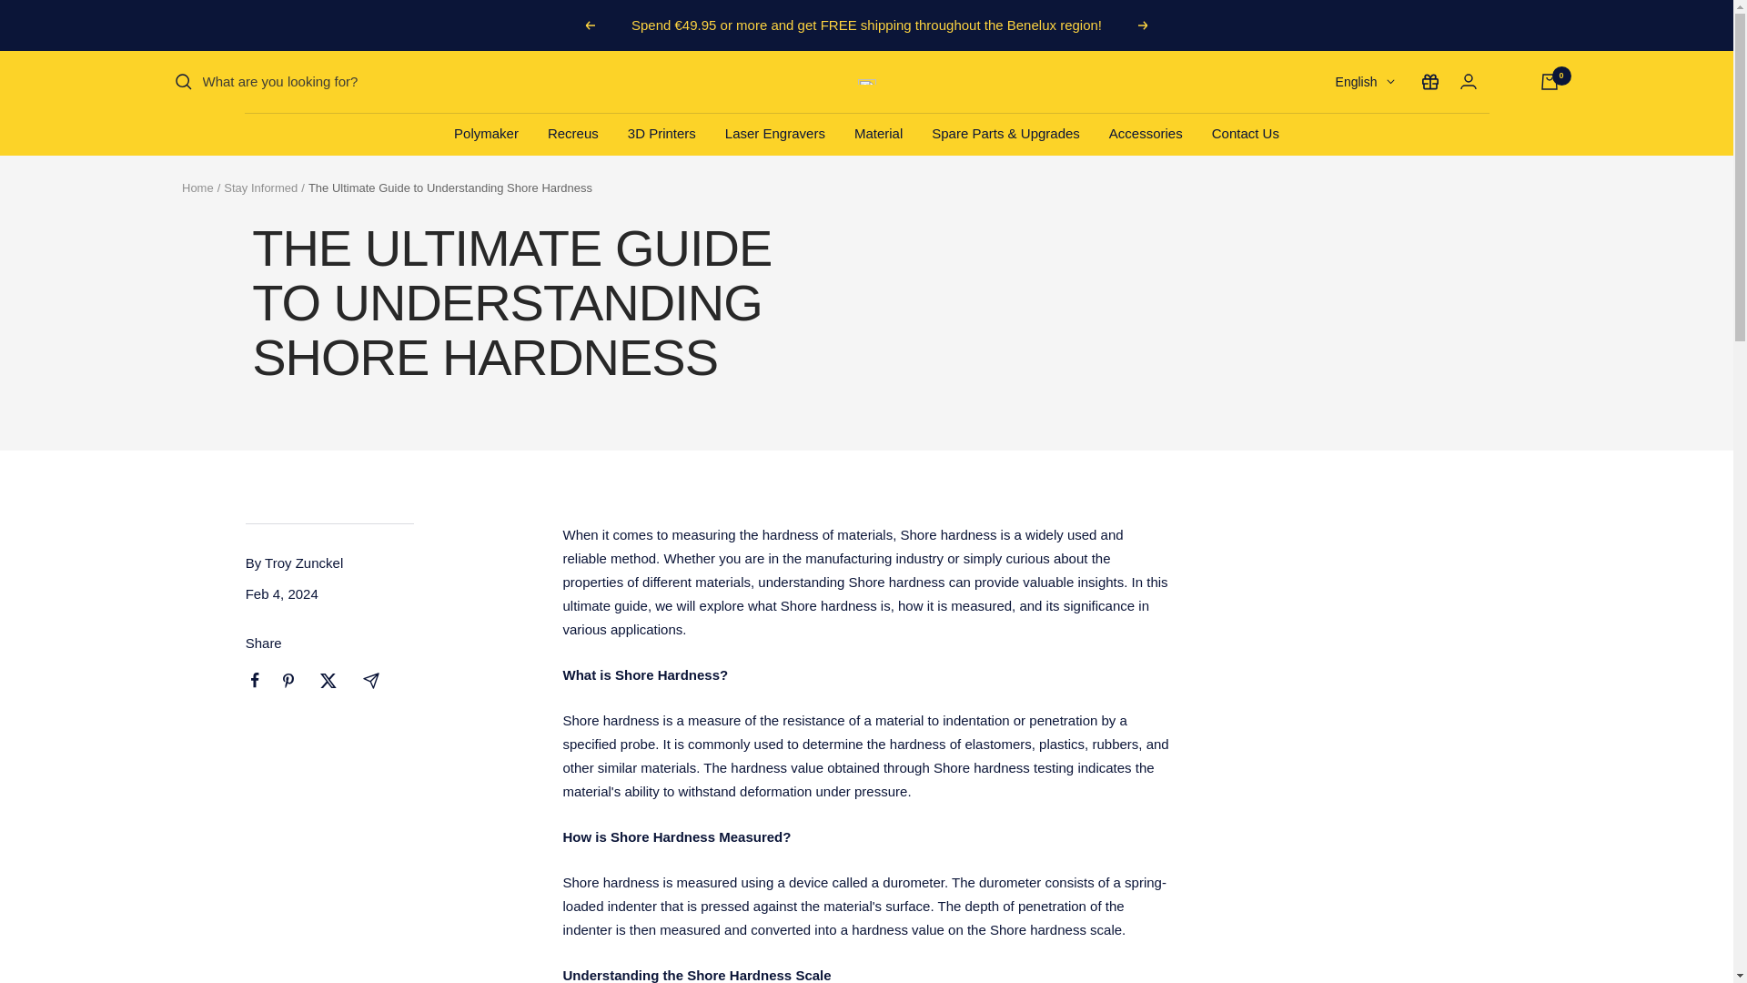 The image size is (1747, 983). Describe the element at coordinates (1245, 133) in the screenshot. I see `Contact Us` at that location.